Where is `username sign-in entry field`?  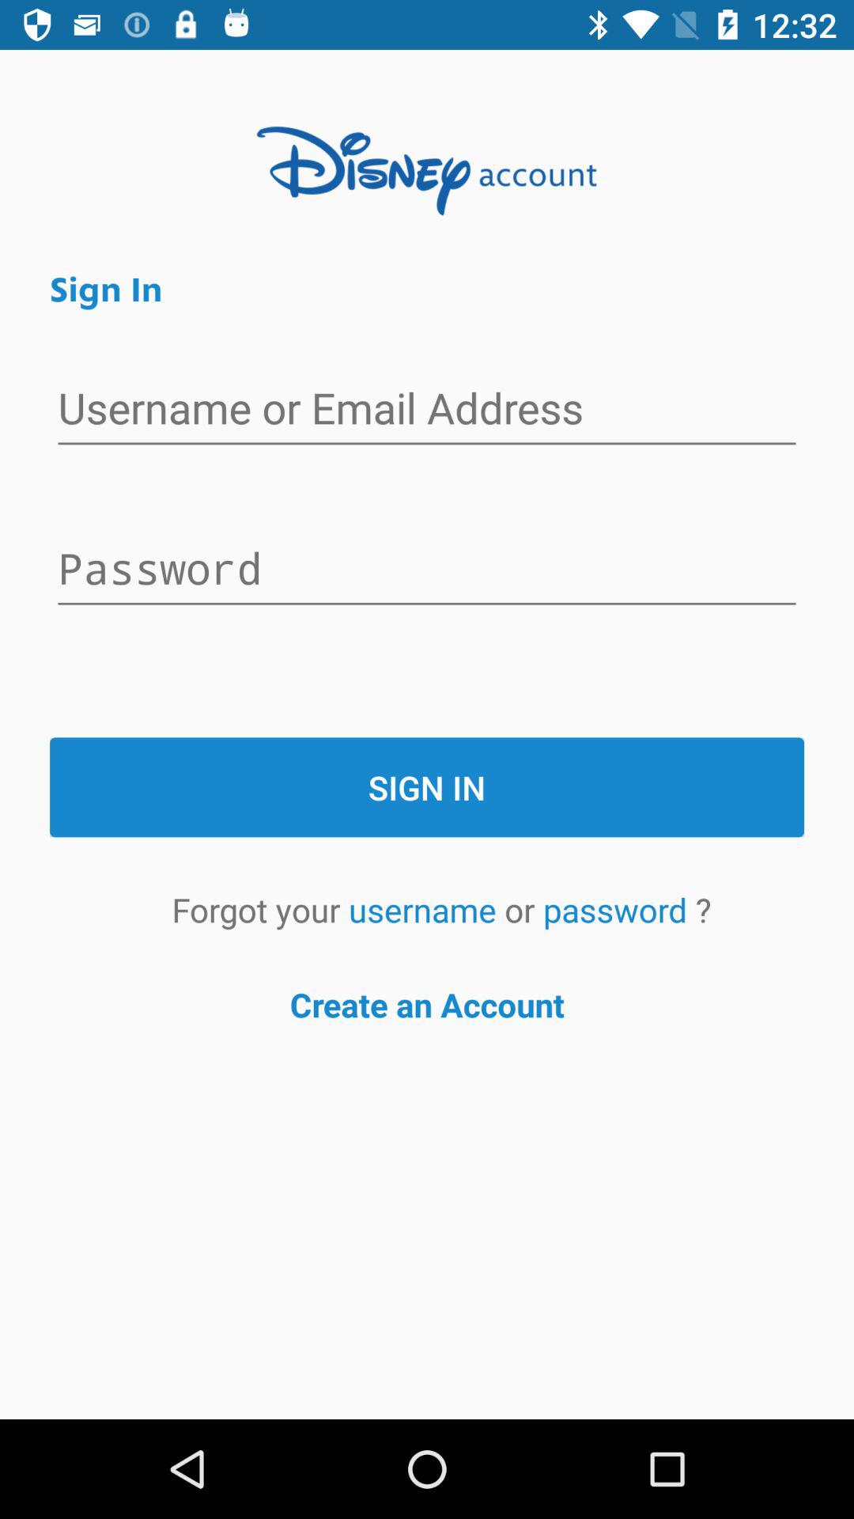
username sign-in entry field is located at coordinates (427, 410).